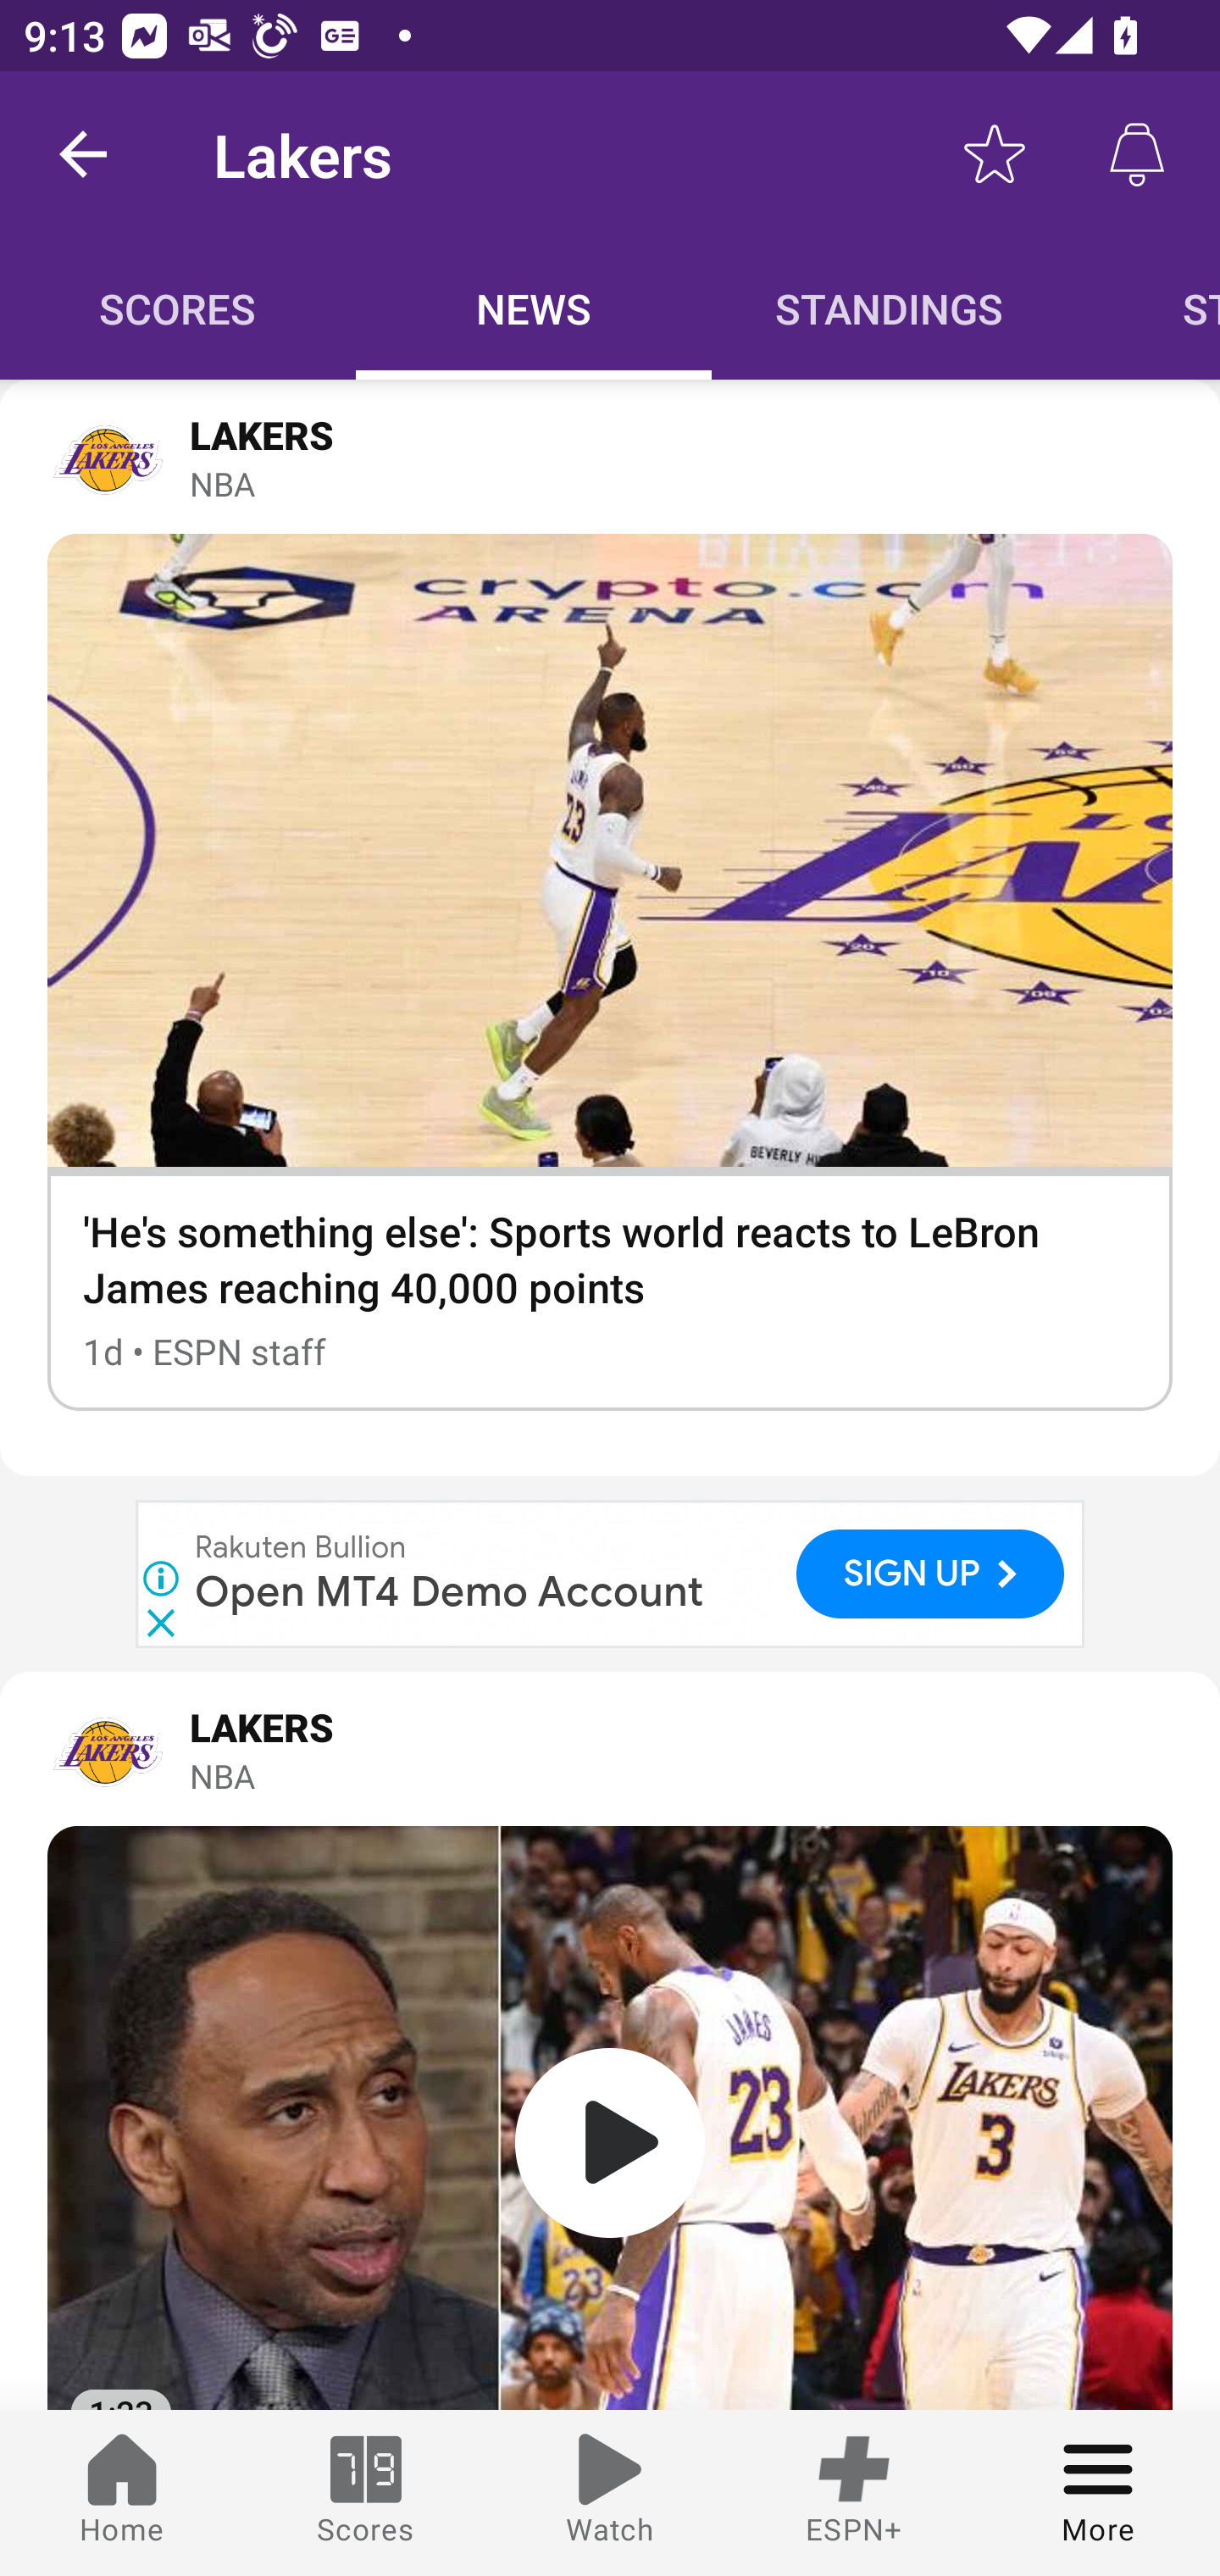 The width and height of the screenshot is (1220, 2576). I want to click on Watch, so click(610, 2493).